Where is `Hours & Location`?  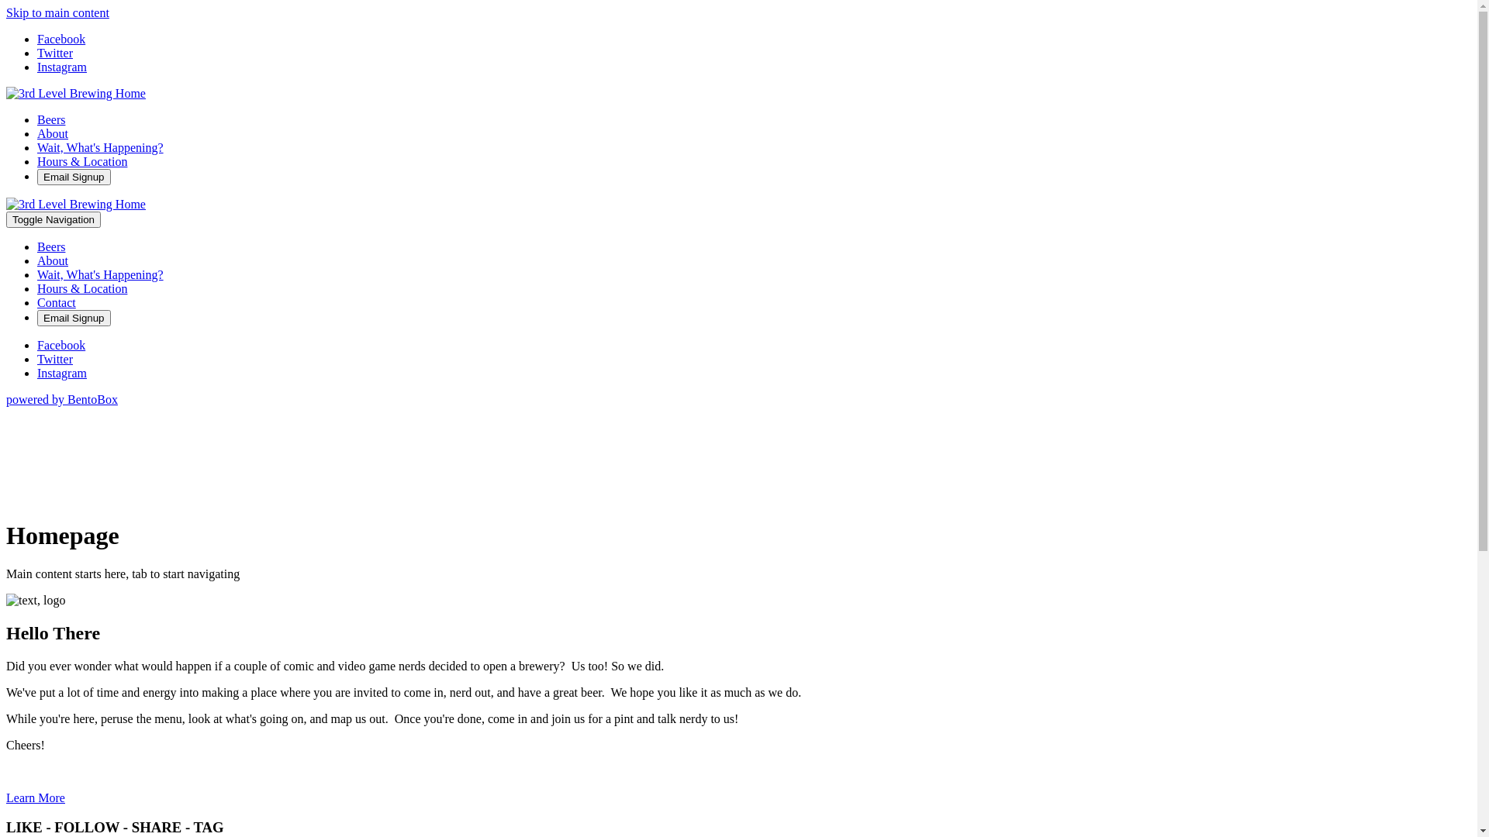
Hours & Location is located at coordinates (82, 288).